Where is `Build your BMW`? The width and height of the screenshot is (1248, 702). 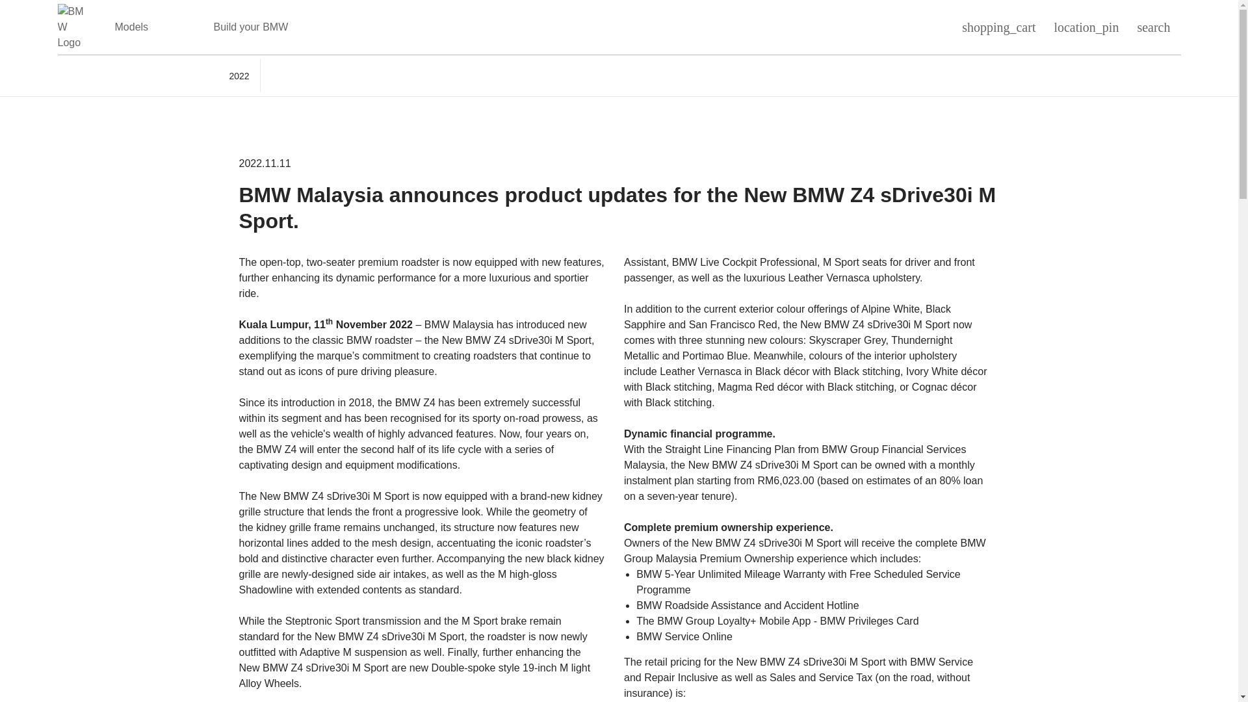 Build your BMW is located at coordinates (251, 27).